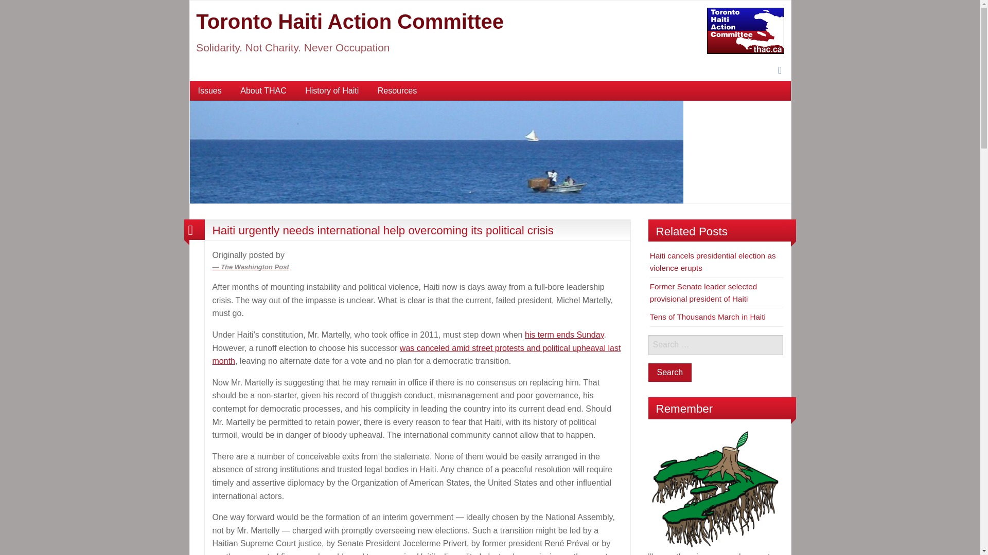 Image resolution: width=988 pixels, height=555 pixels. I want to click on About THAC, so click(263, 90).